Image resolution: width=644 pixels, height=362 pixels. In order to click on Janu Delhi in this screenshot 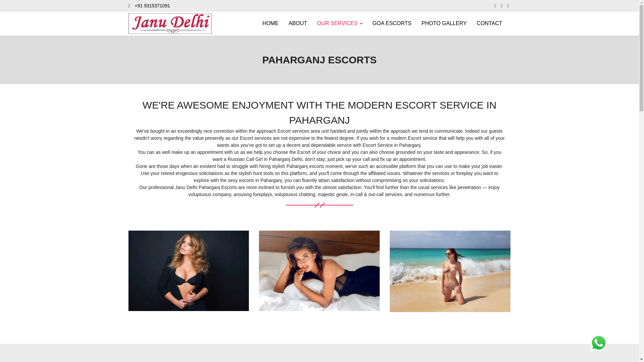, I will do `click(444, 23)`.